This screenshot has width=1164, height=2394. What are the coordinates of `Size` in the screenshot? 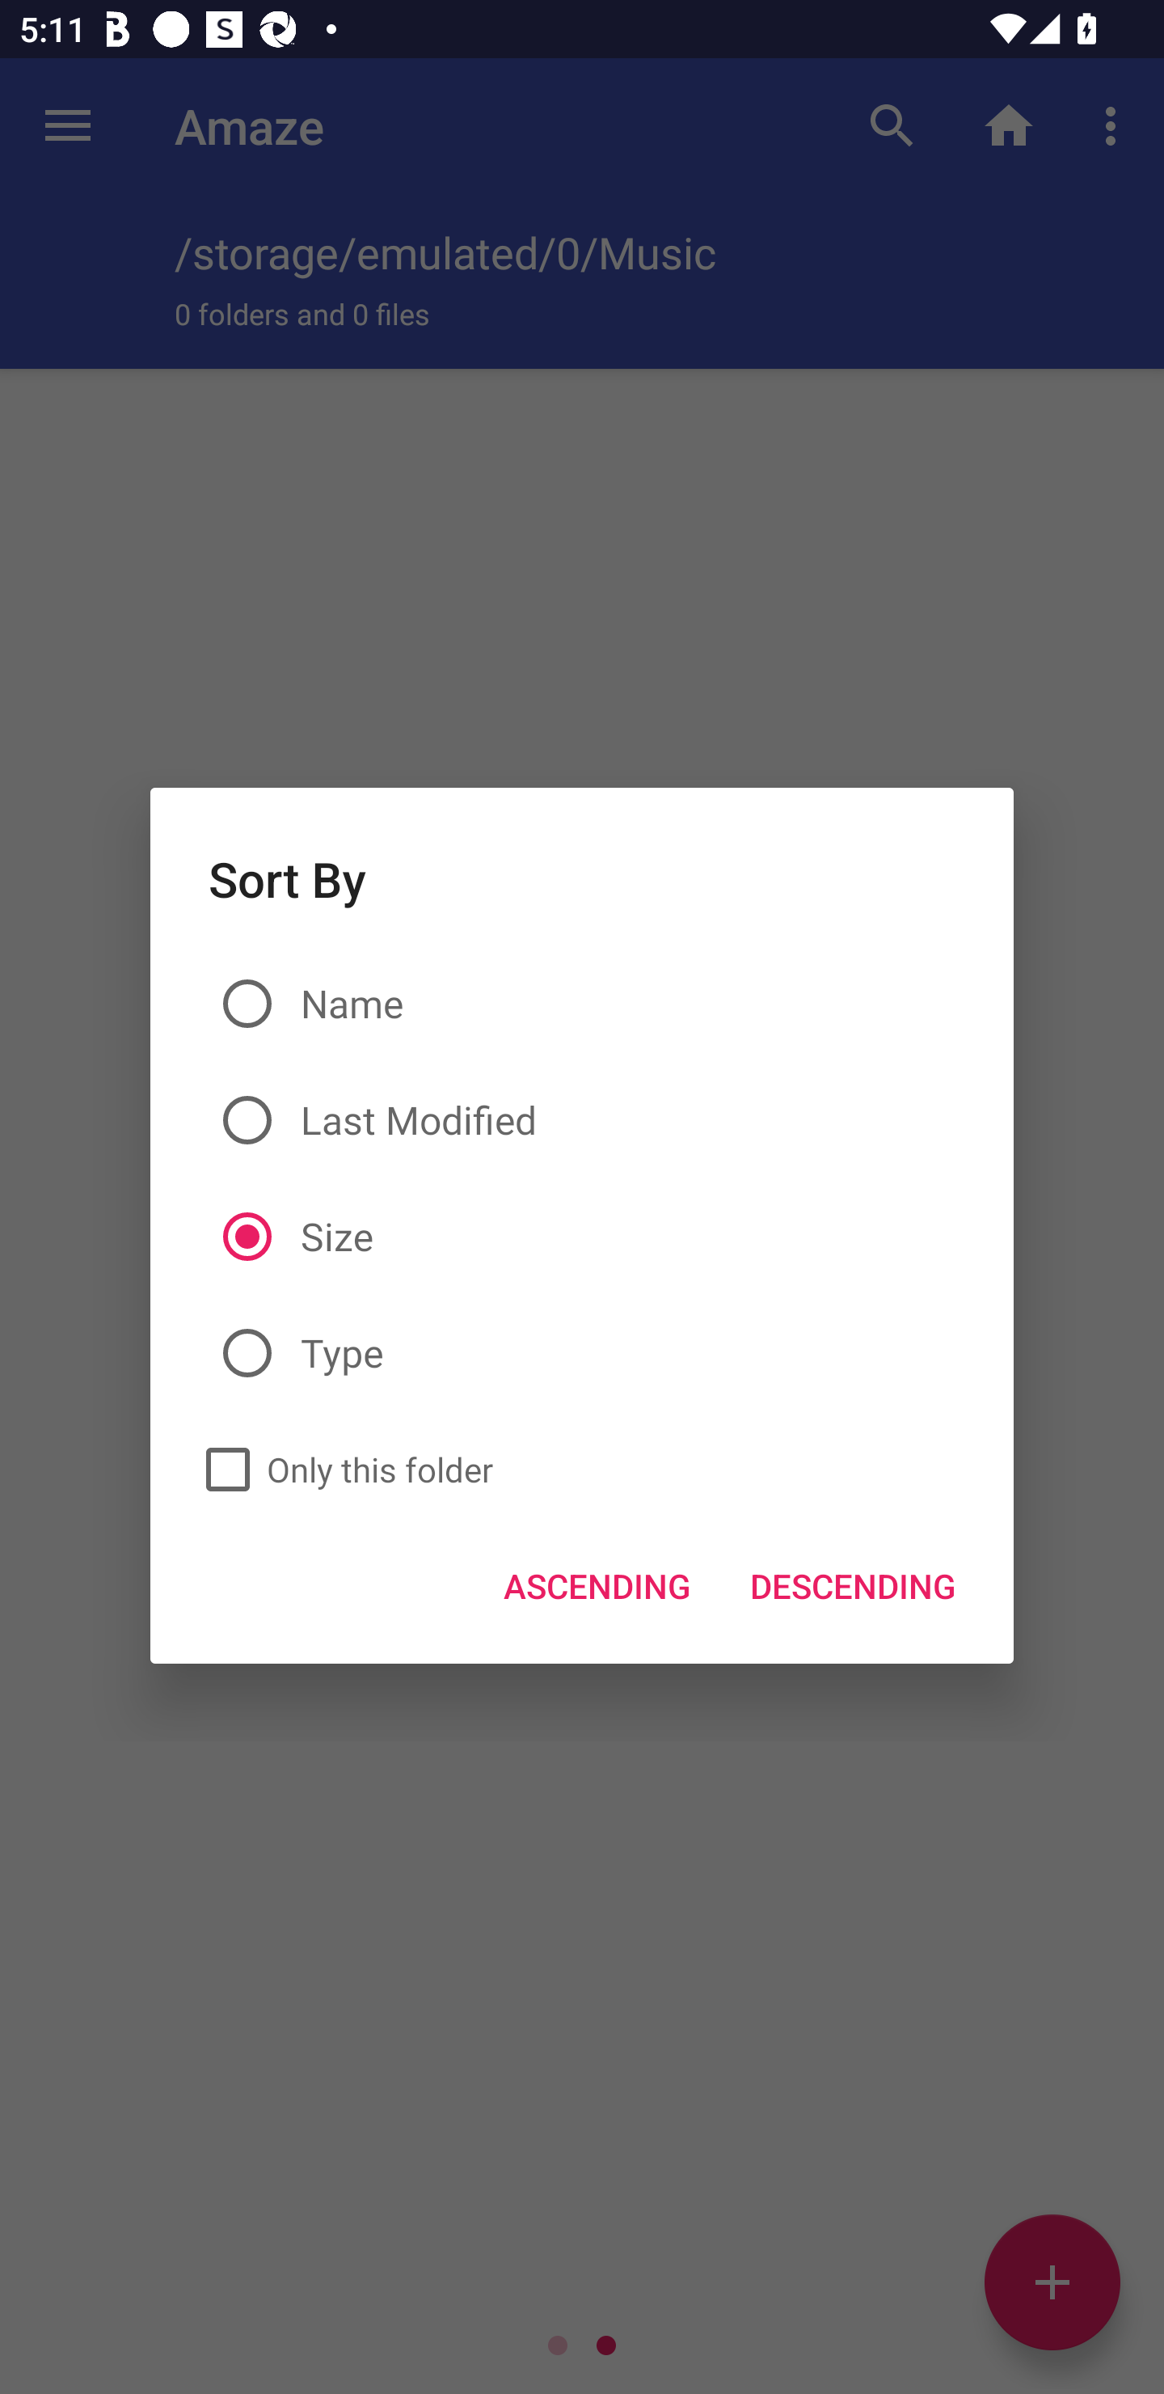 It's located at (582, 1236).